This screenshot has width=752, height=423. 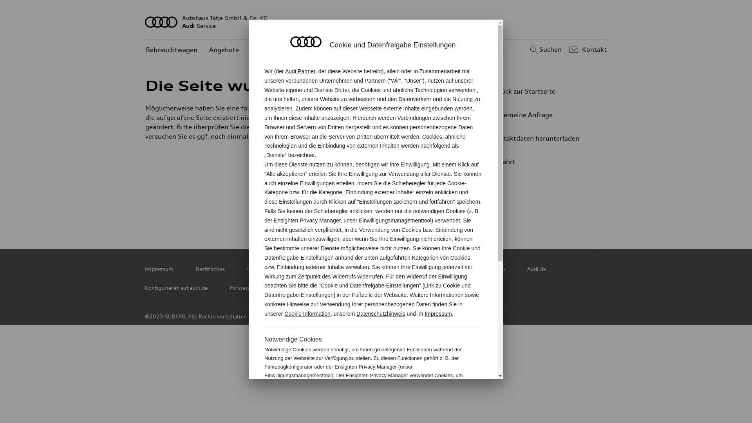 I want to click on Audi.de, so click(x=537, y=269).